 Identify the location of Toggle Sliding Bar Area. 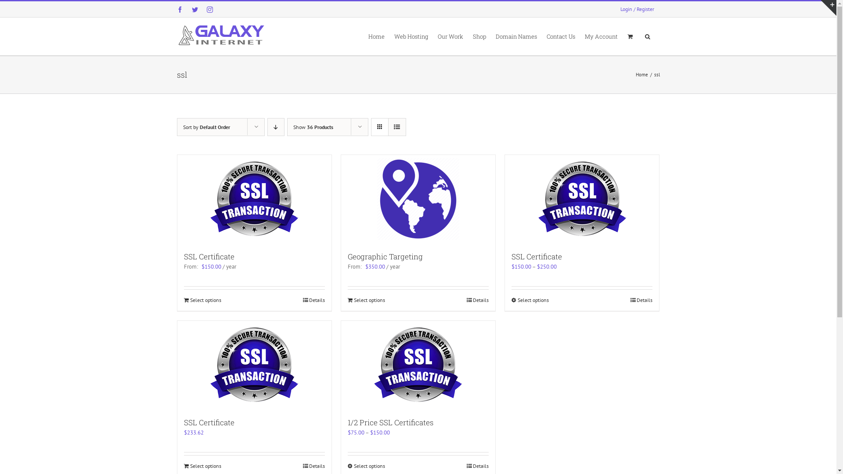
(829, 8).